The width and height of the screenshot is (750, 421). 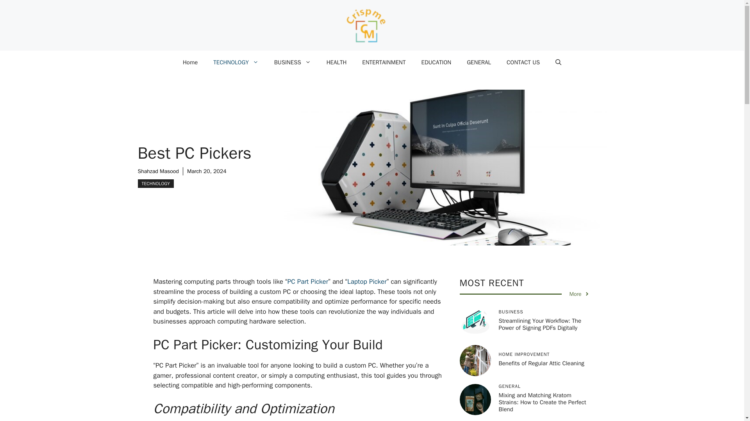 What do you see at coordinates (155, 183) in the screenshot?
I see `TECHNOLOGY` at bounding box center [155, 183].